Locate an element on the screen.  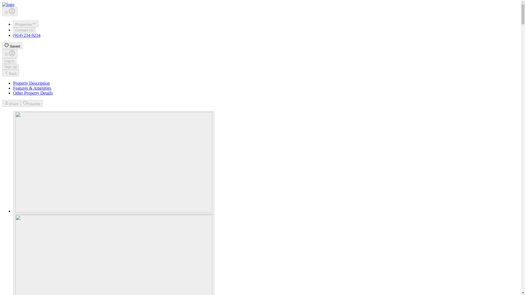
Back is located at coordinates (26, 24).